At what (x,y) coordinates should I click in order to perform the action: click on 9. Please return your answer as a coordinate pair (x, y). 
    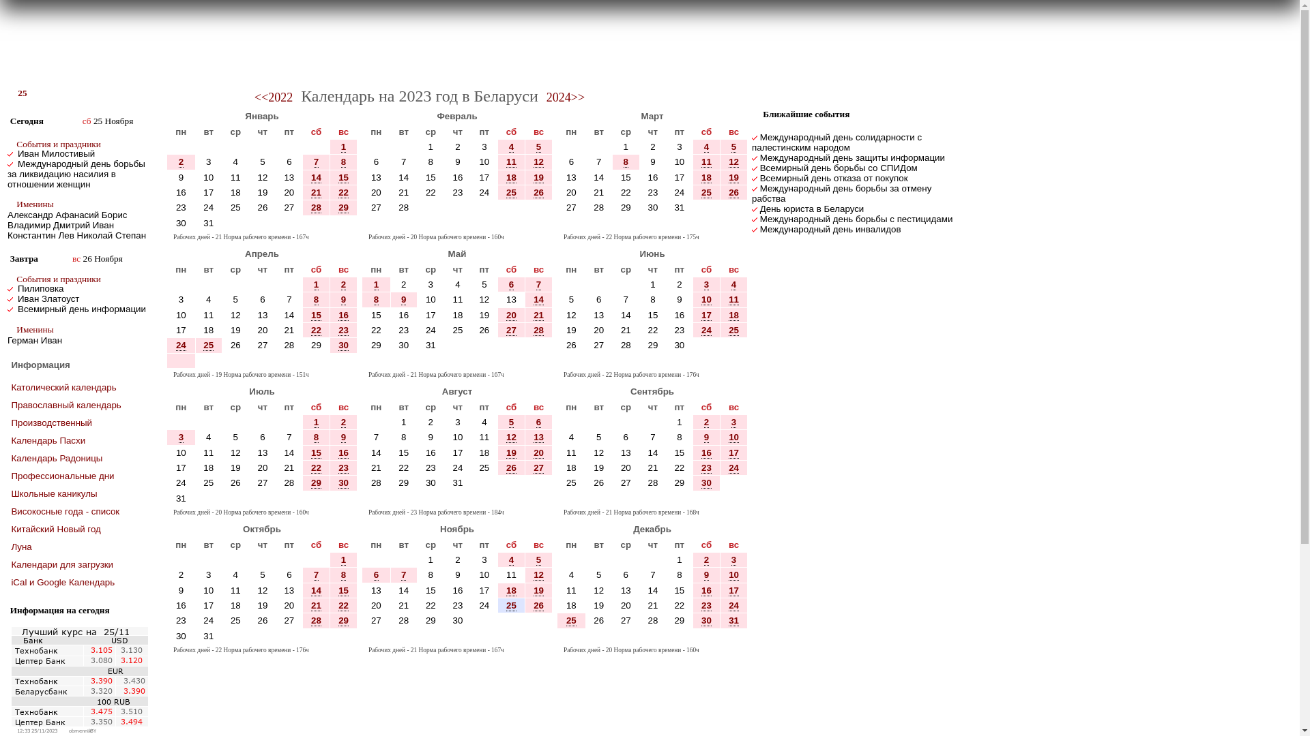
    Looking at the image, I should click on (404, 300).